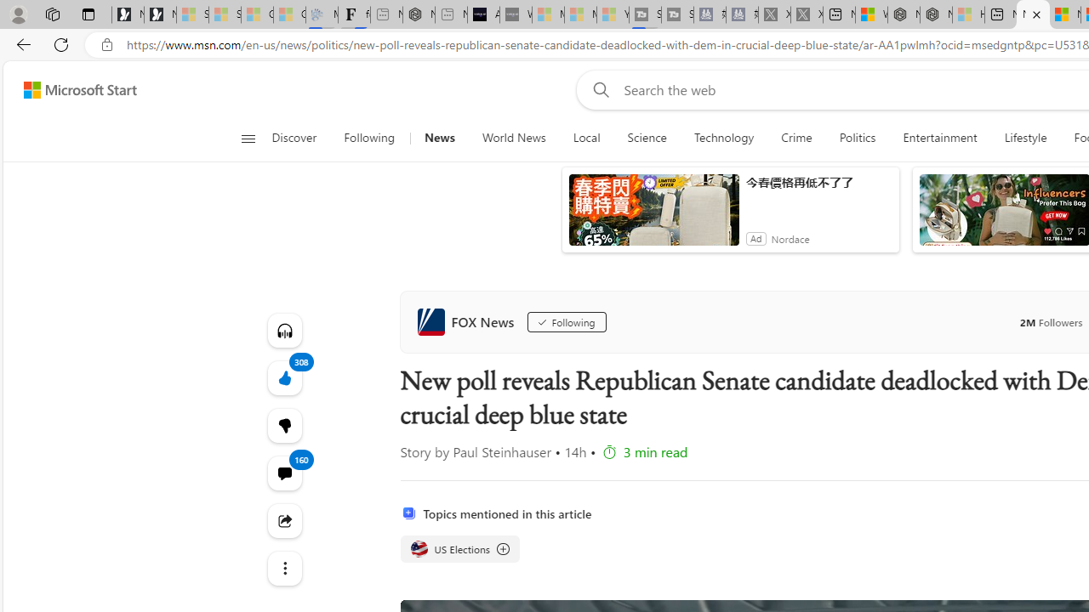 Image resolution: width=1089 pixels, height=612 pixels. What do you see at coordinates (459, 549) in the screenshot?
I see `US Elections US Elections US Elections` at bounding box center [459, 549].